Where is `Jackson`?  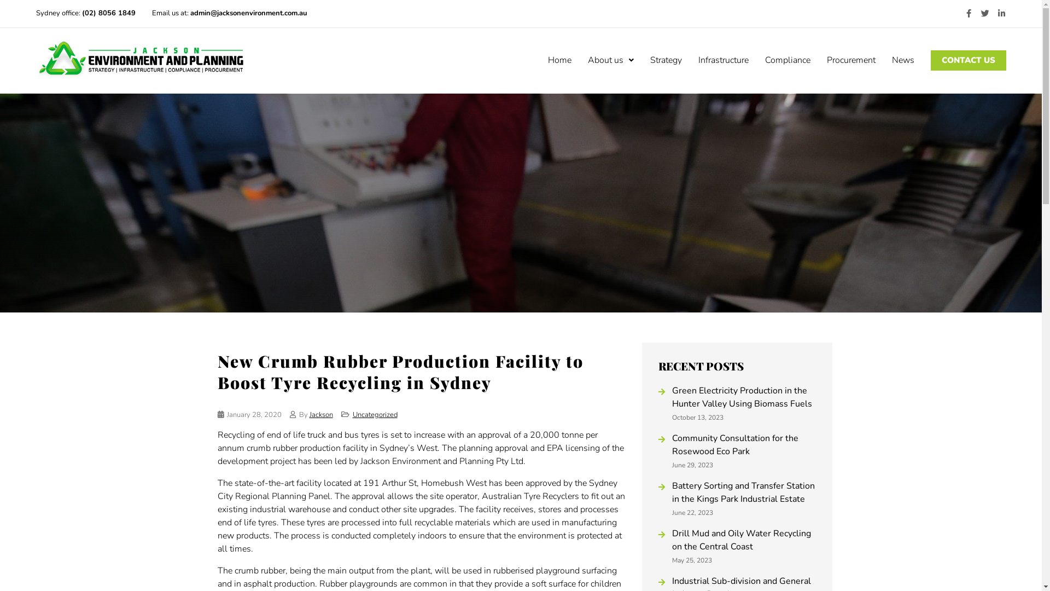
Jackson is located at coordinates (322, 414).